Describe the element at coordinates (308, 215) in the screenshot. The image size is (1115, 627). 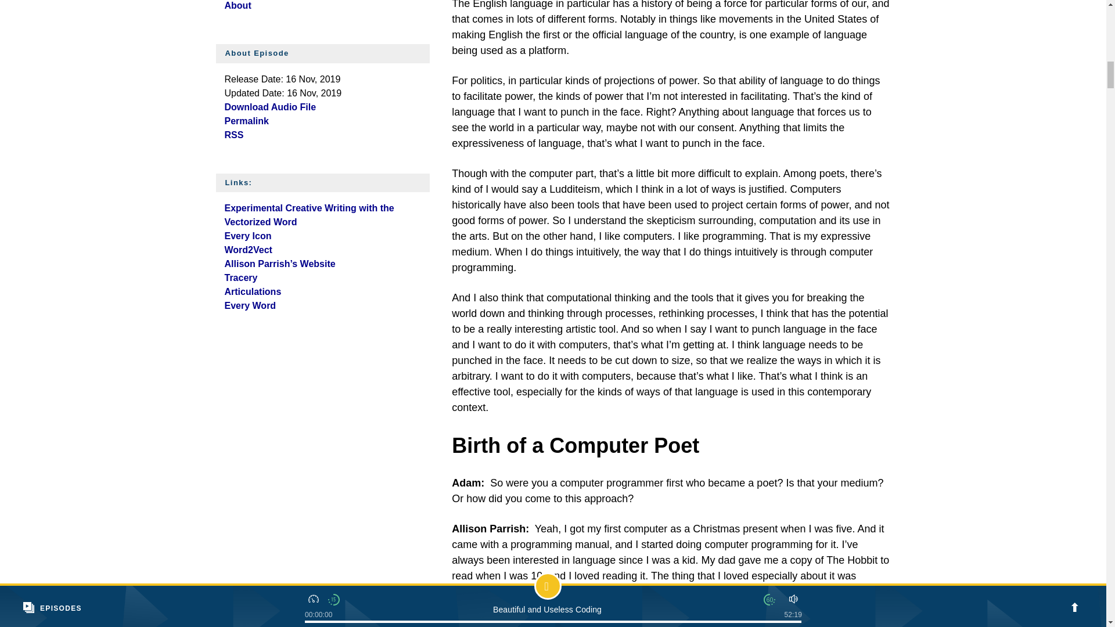
I see `Experimental Creative Writing with the Vectorized Word` at that location.